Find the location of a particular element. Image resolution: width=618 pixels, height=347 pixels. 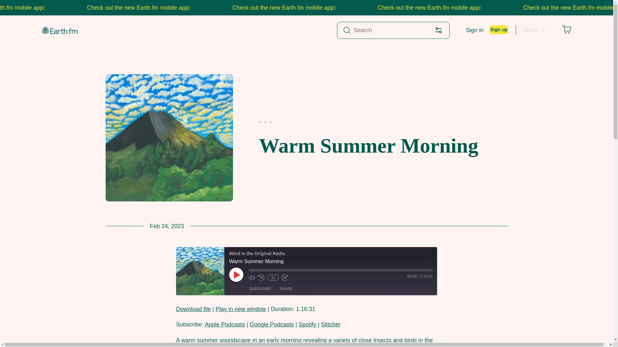

Spotify is located at coordinates (307, 325).